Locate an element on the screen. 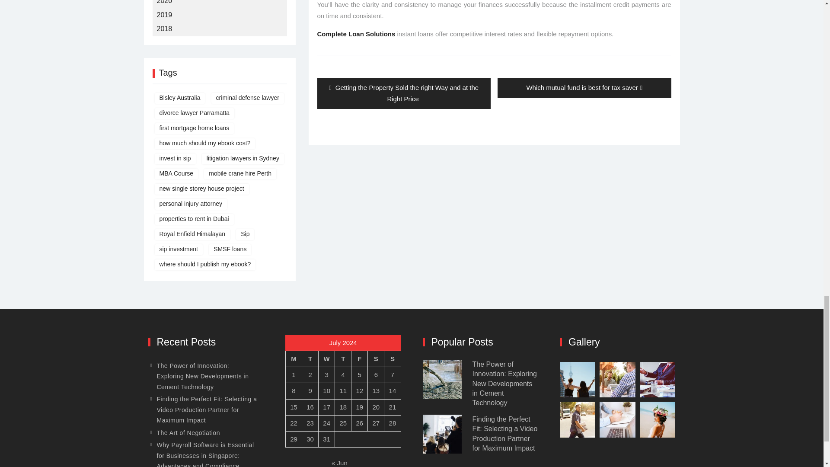 This screenshot has height=467, width=830. Tuesday is located at coordinates (310, 358).